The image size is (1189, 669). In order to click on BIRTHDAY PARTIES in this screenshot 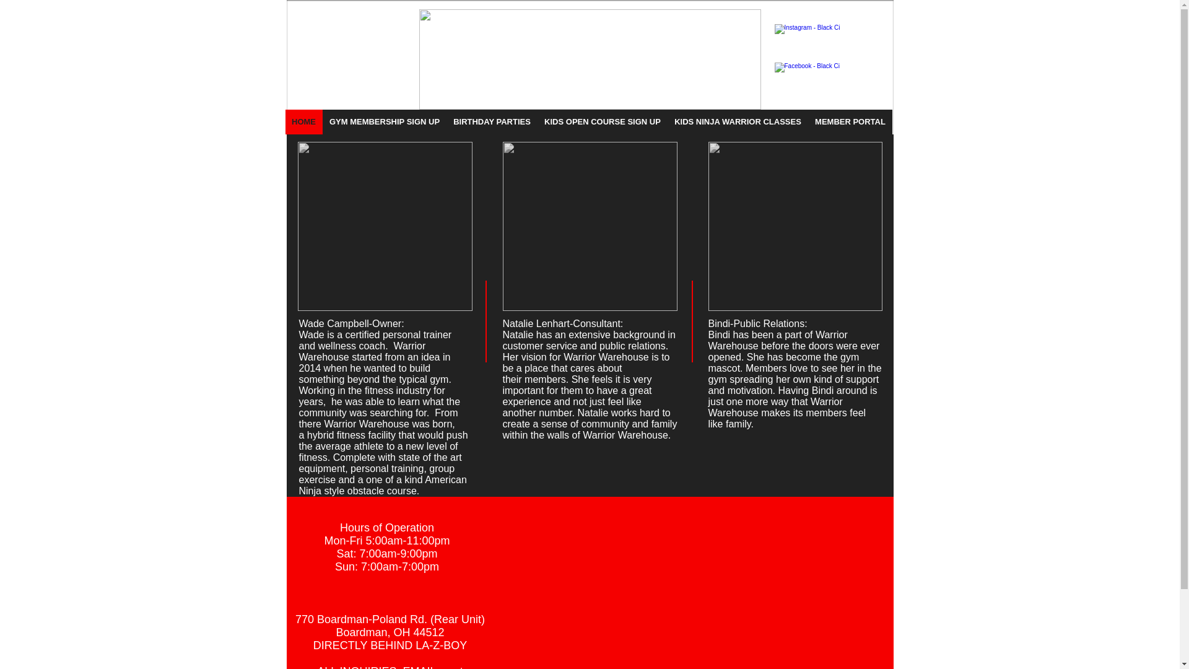, I will do `click(492, 122)`.